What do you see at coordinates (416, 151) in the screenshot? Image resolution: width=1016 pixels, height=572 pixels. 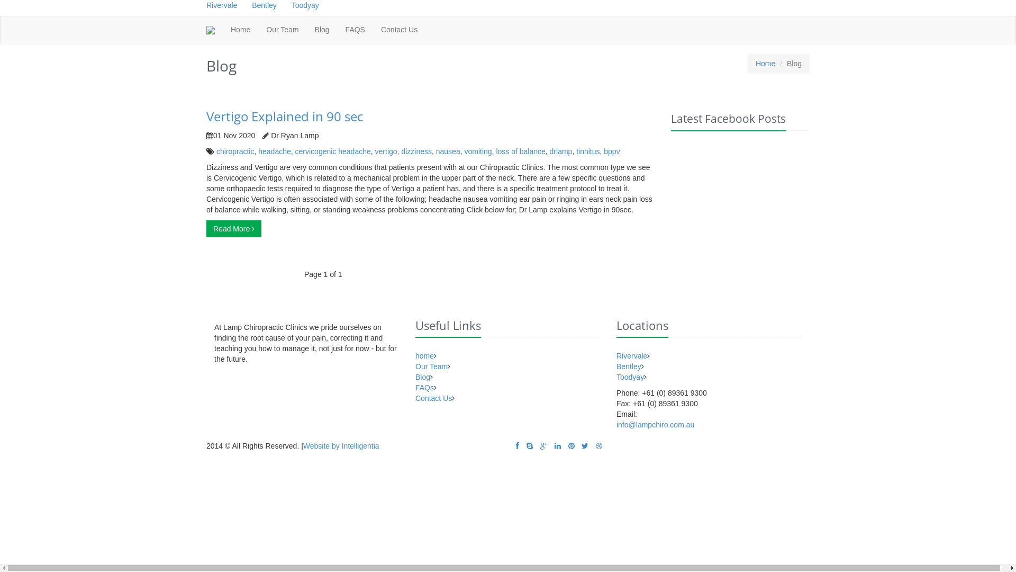 I see `dizziness` at bounding box center [416, 151].